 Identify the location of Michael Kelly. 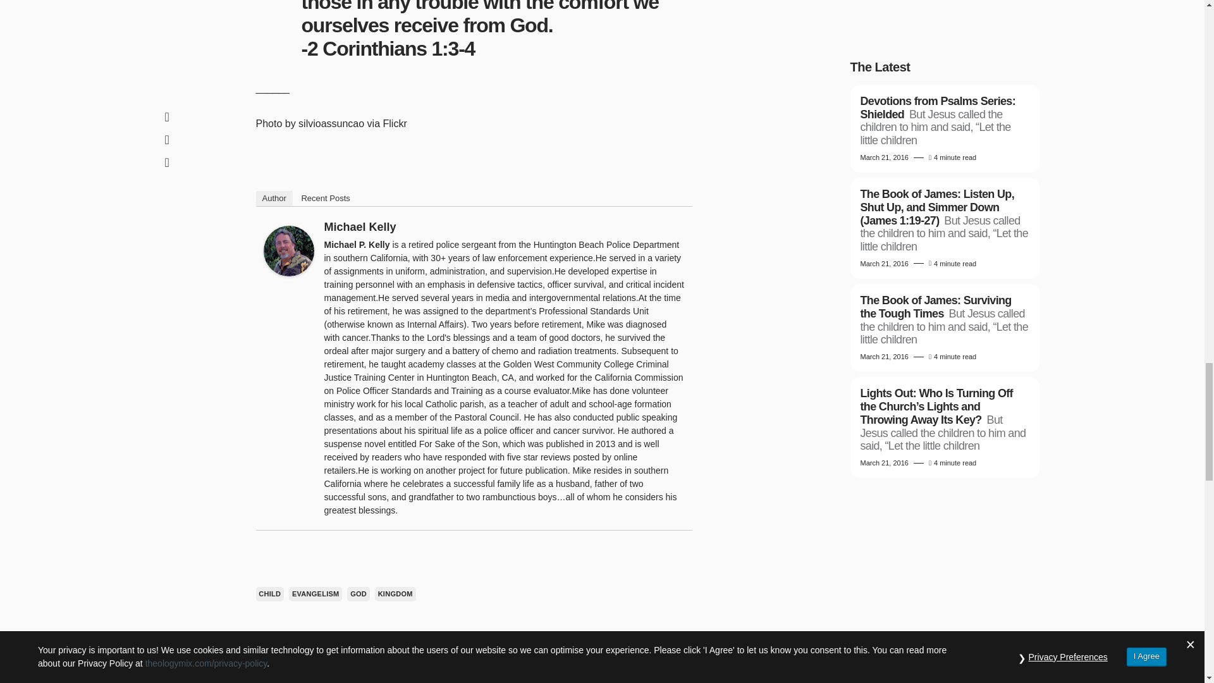
(359, 226).